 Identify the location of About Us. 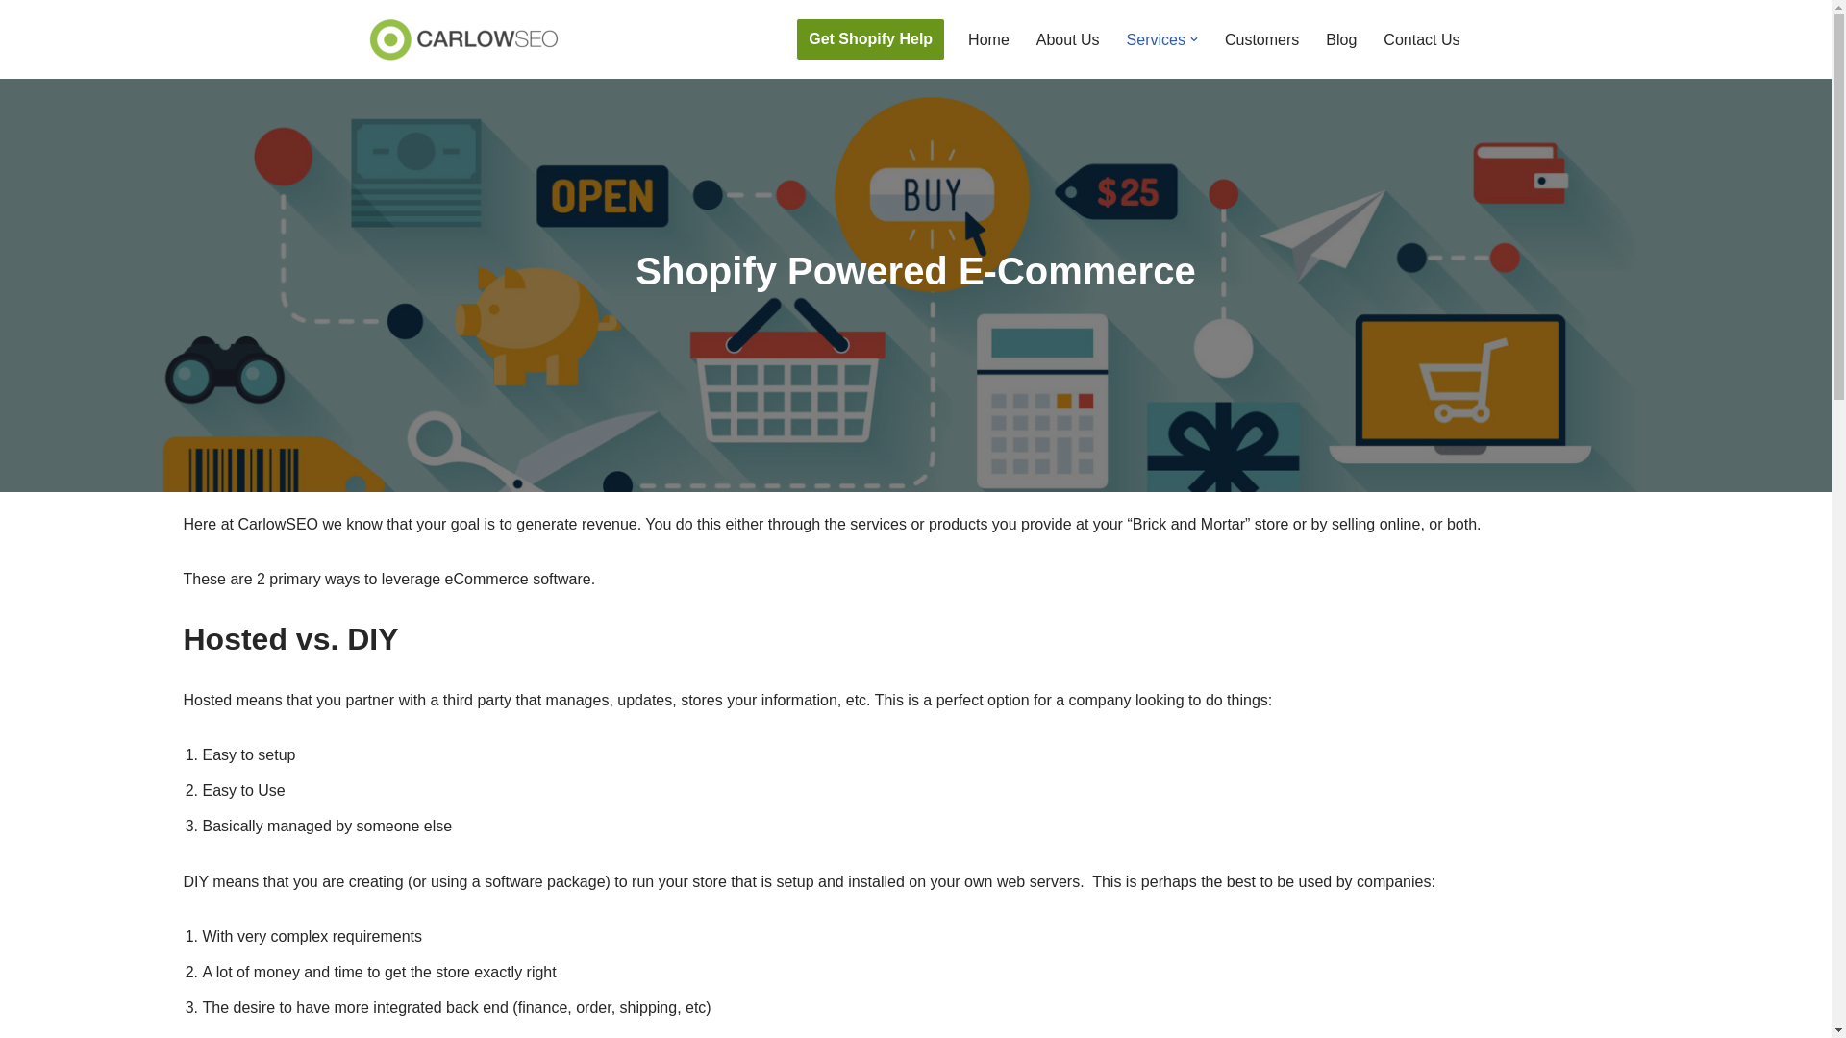
(1067, 40).